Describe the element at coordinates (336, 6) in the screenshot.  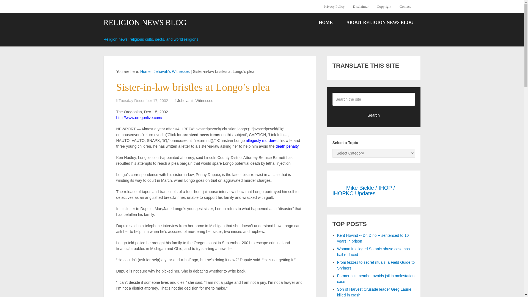
I see `Privacy Policy` at that location.